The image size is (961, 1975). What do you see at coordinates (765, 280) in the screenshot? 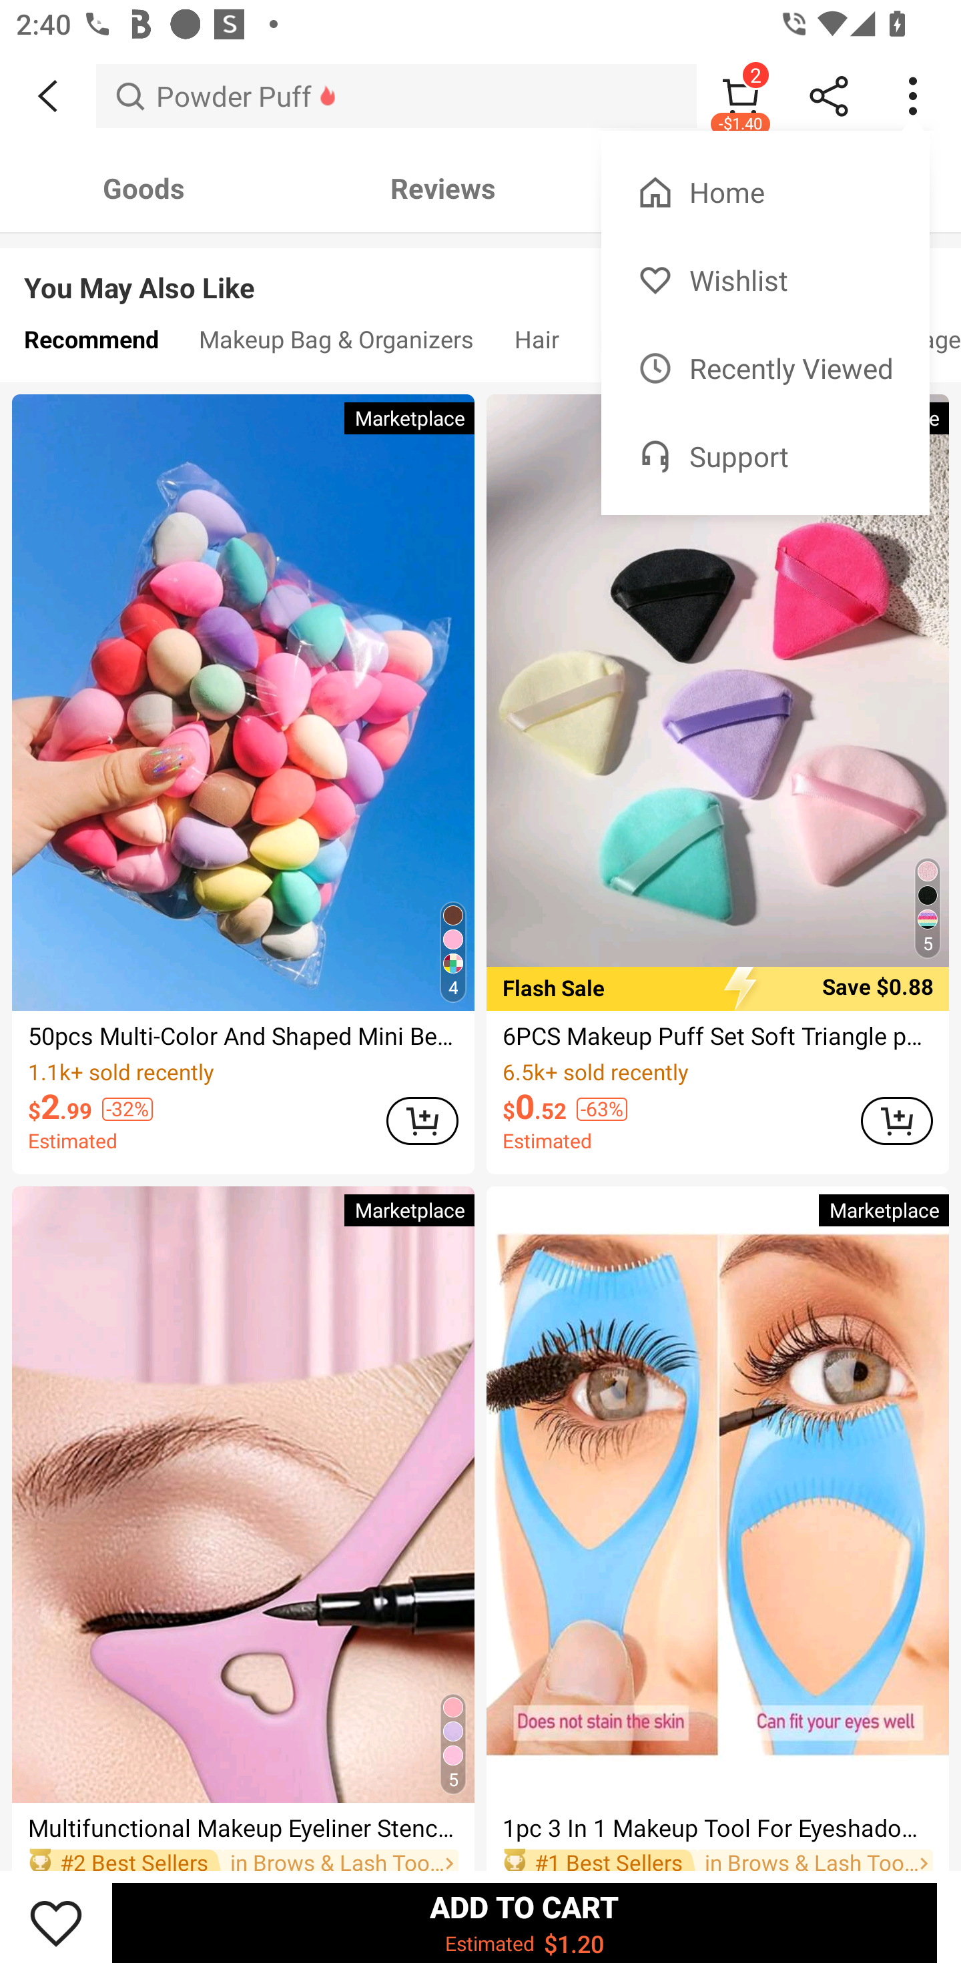
I see `Wishlist` at bounding box center [765, 280].